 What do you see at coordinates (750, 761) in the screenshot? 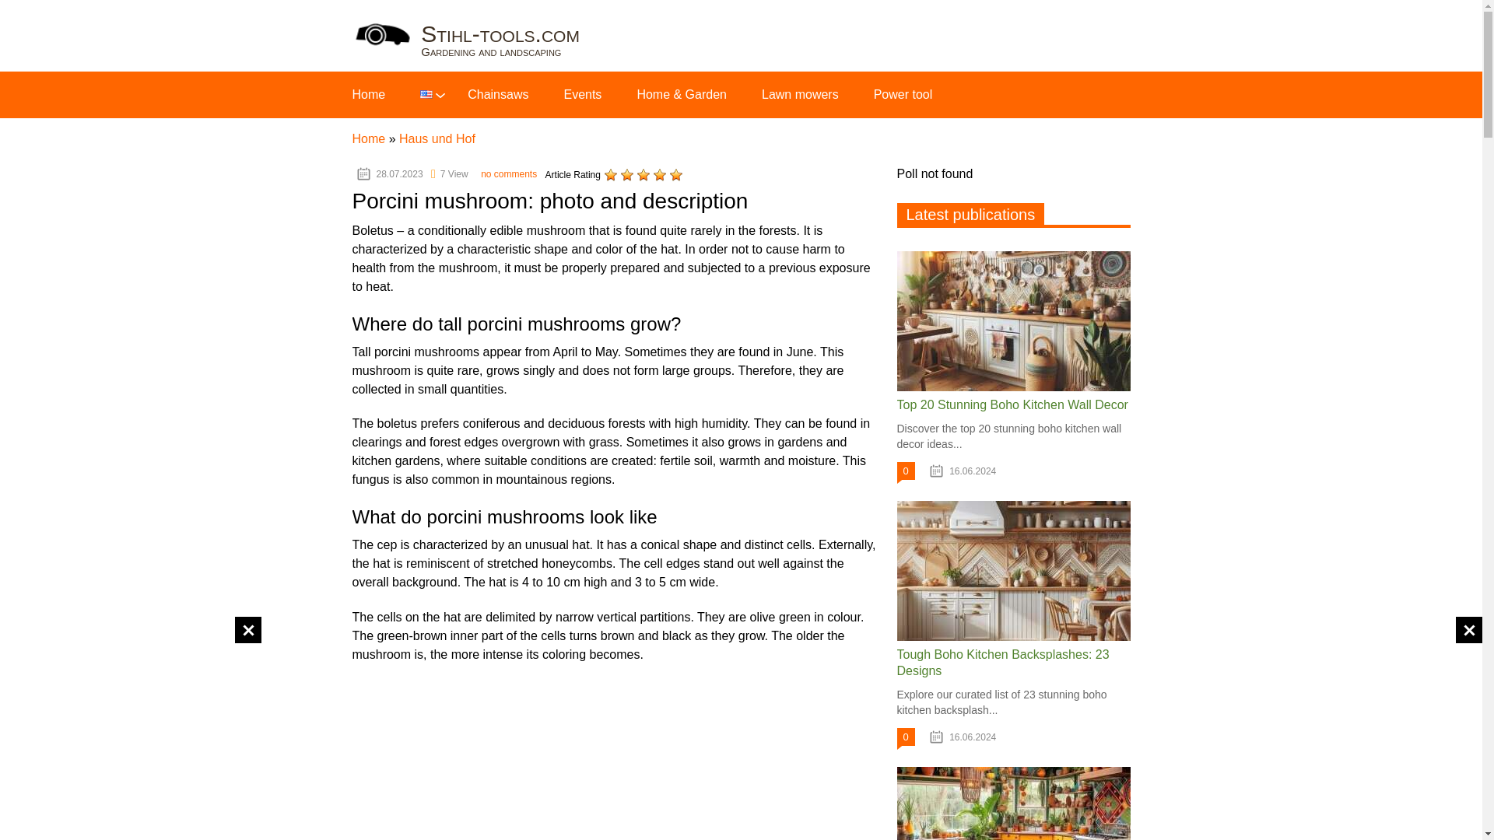
I see `Advertisement` at bounding box center [750, 761].